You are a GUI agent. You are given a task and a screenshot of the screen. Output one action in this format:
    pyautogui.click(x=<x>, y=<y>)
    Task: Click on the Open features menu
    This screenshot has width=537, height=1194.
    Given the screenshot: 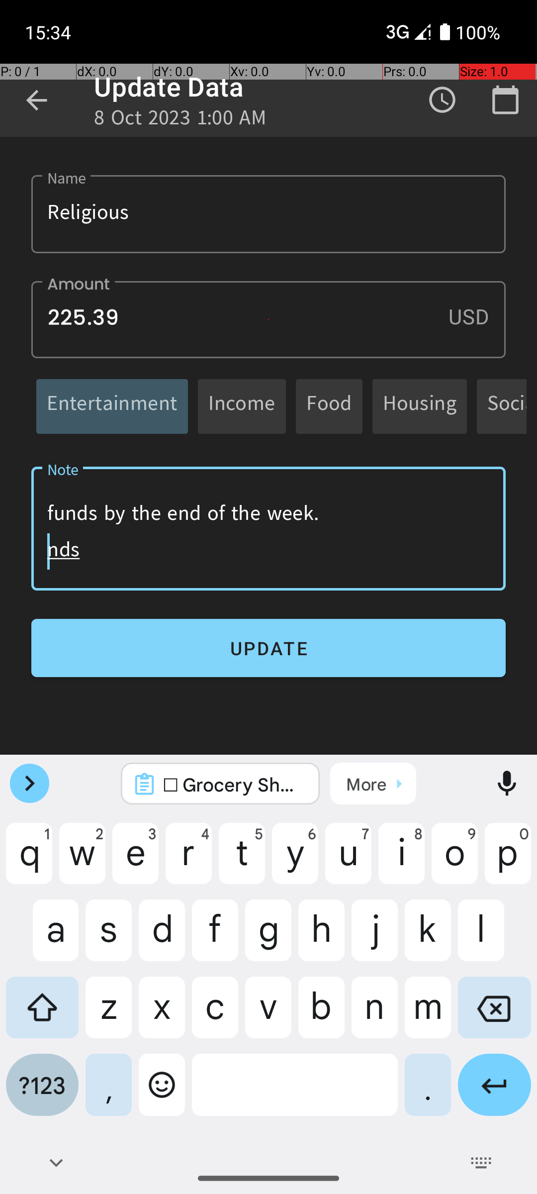 What is the action you would take?
    pyautogui.click(x=30, y=784)
    